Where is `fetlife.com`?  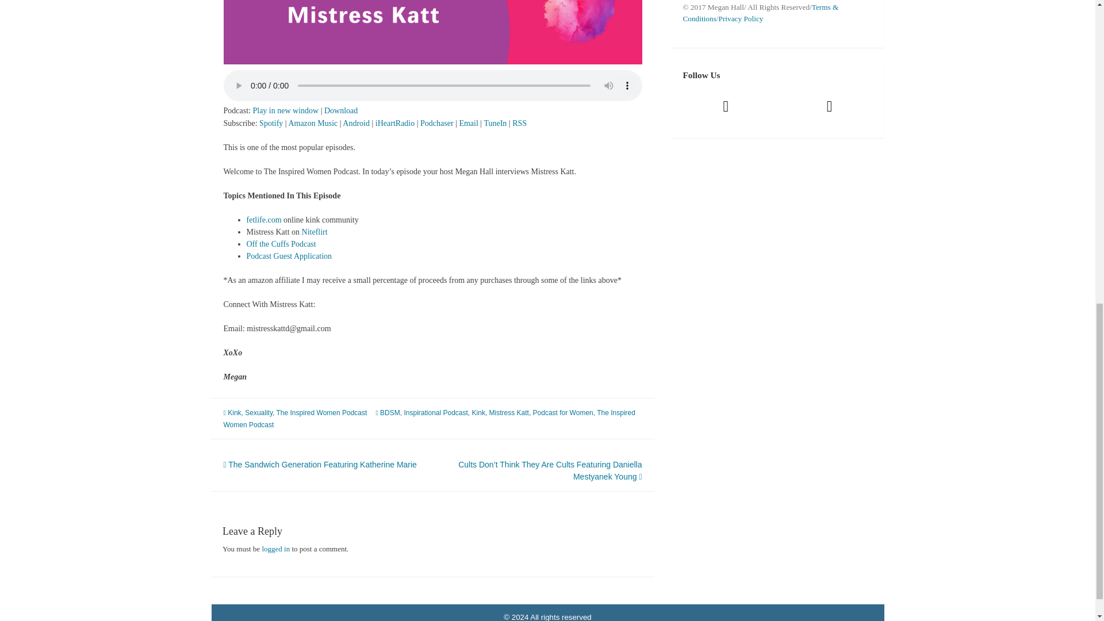
fetlife.com is located at coordinates (263, 220).